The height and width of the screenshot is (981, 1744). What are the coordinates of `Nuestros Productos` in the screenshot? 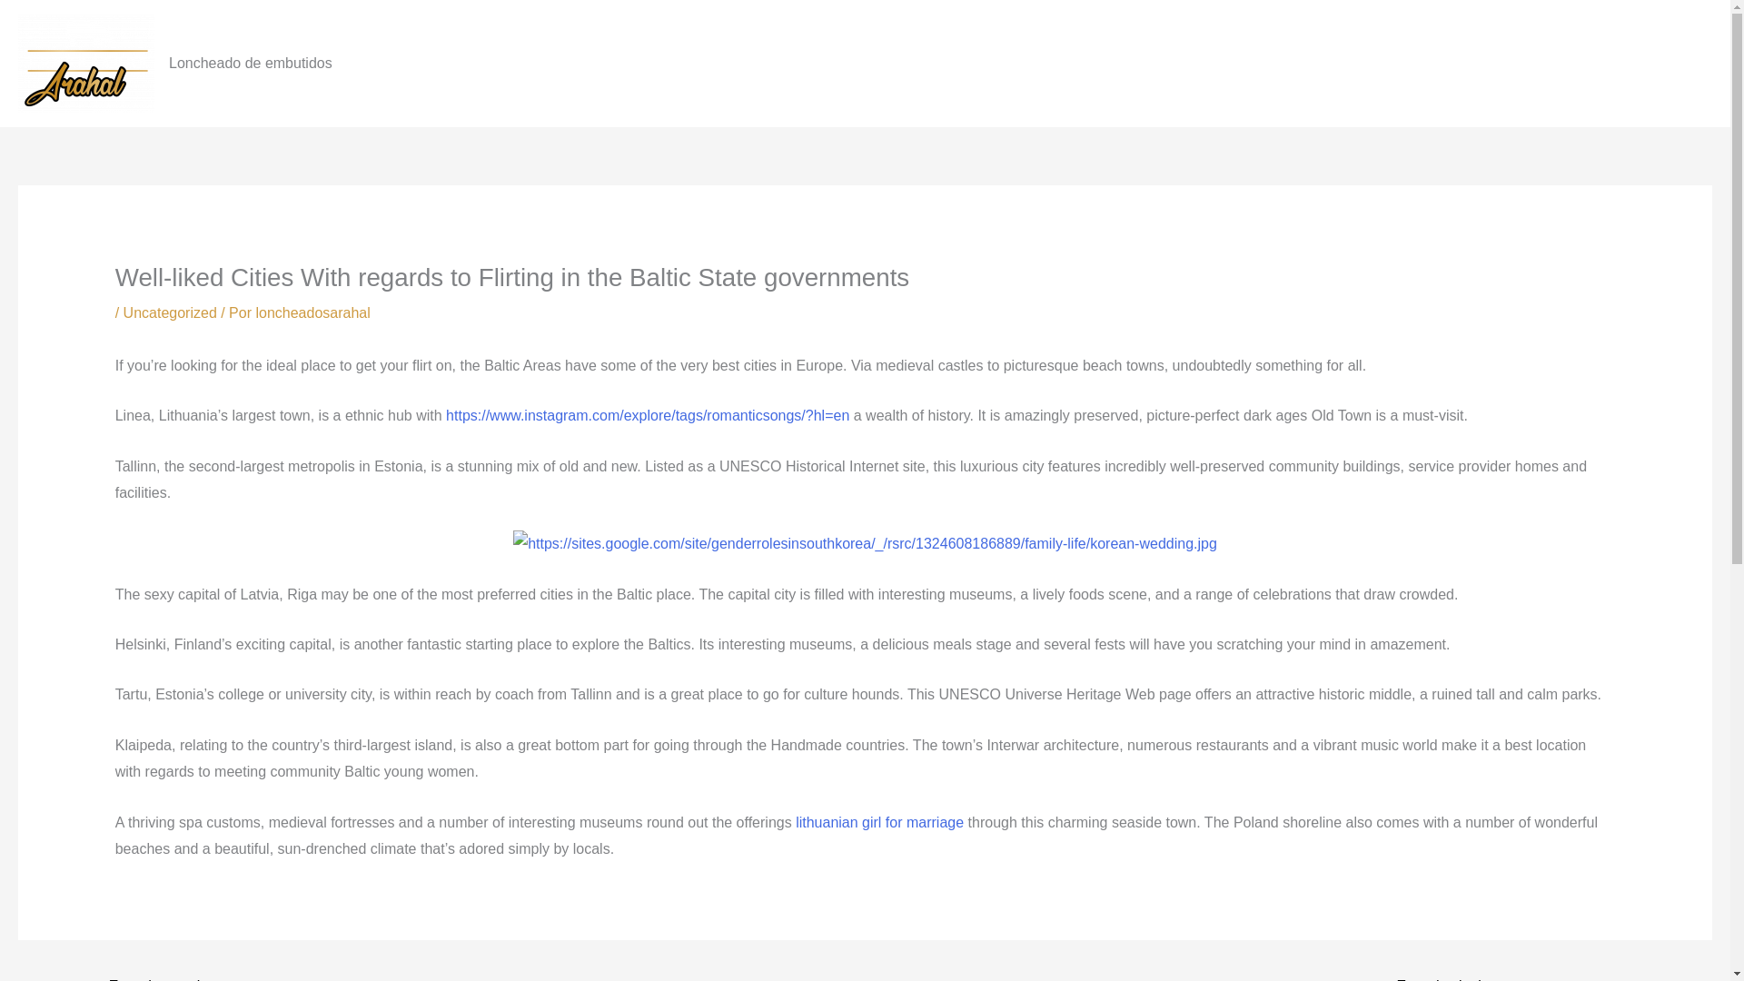 It's located at (1546, 63).